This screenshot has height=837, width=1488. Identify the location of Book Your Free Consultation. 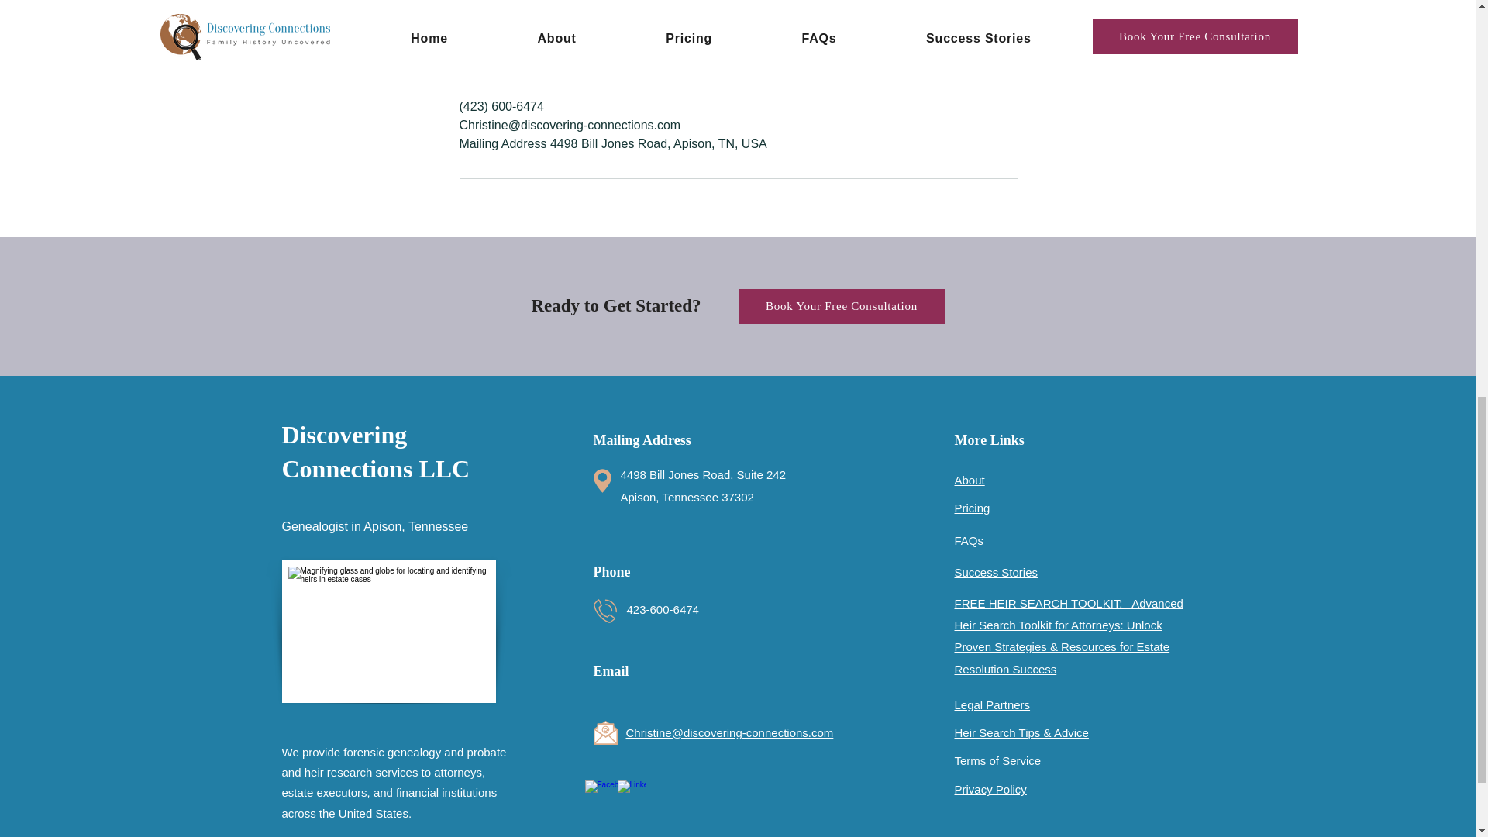
(842, 305).